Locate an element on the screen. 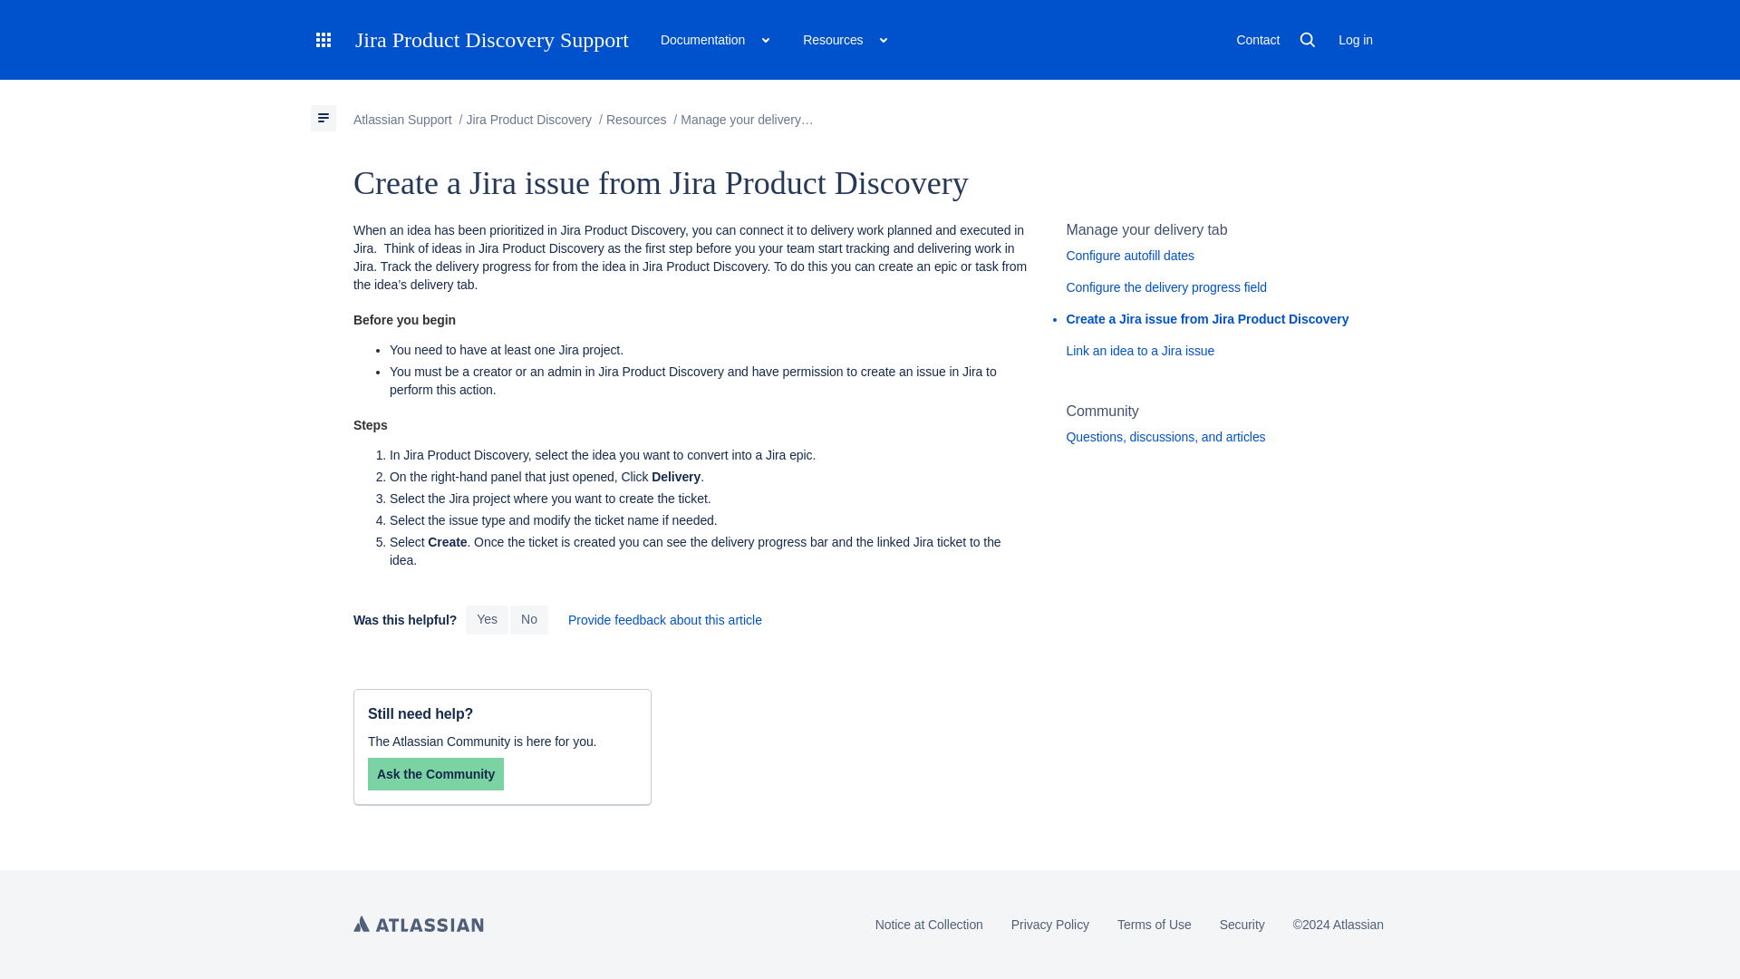  Jira Product Discovery Support is located at coordinates (491, 40).